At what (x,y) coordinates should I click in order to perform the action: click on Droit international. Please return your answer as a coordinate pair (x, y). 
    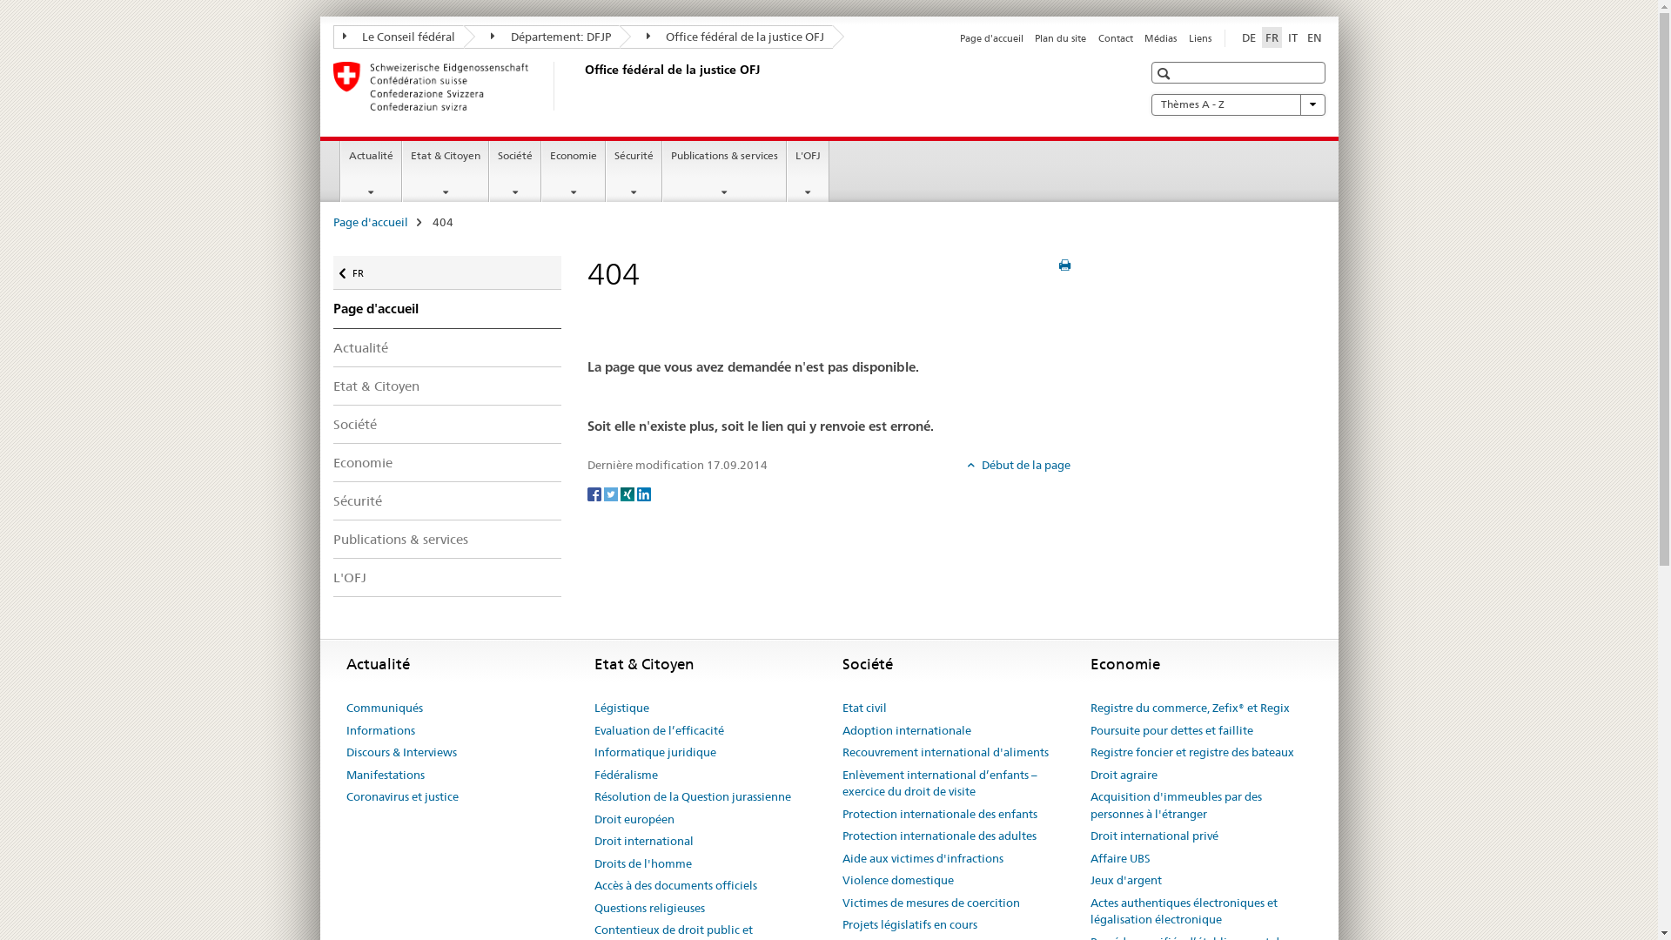
    Looking at the image, I should click on (643, 842).